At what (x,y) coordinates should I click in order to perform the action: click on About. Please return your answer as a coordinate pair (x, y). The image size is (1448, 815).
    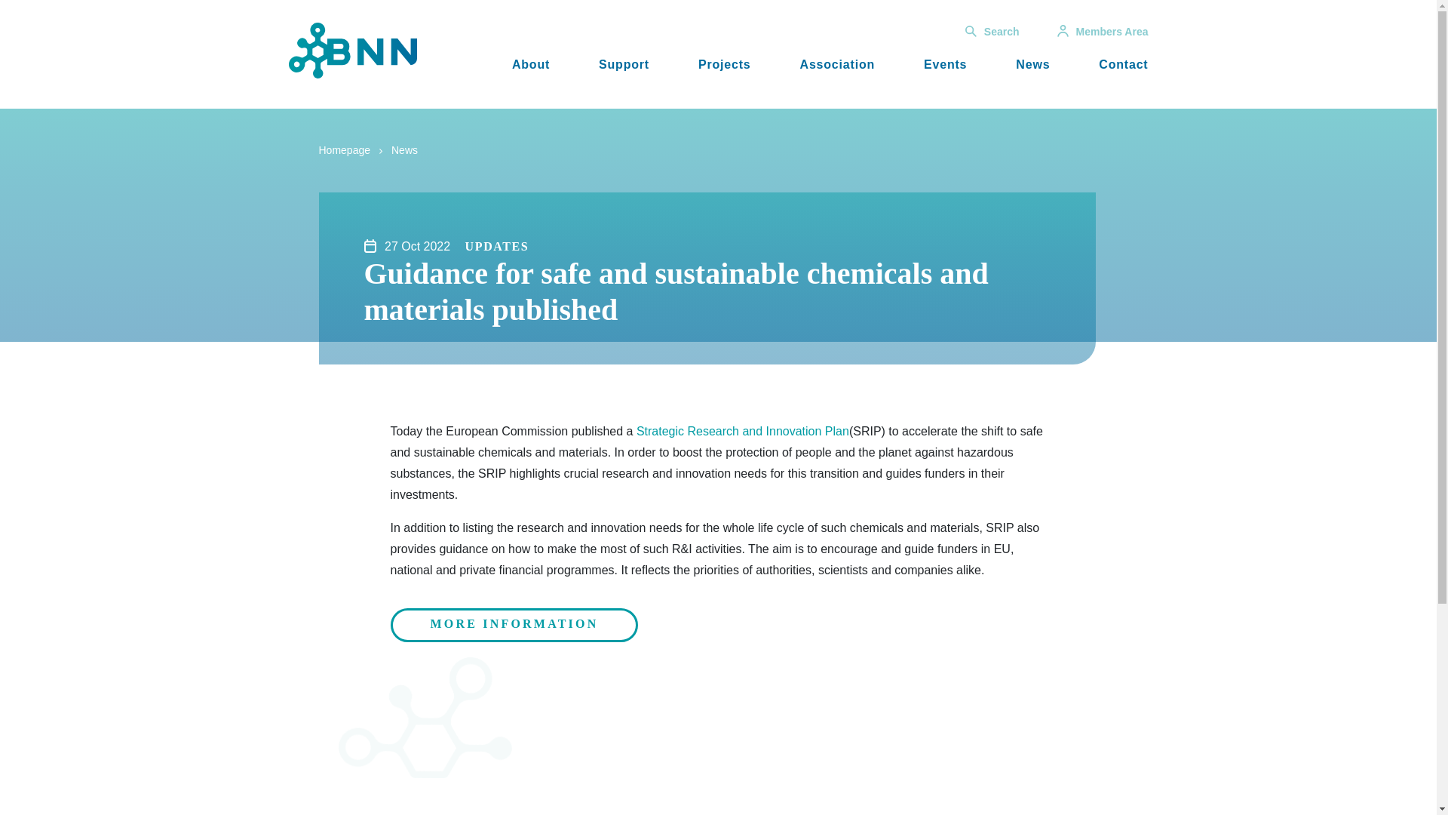
    Looking at the image, I should click on (531, 63).